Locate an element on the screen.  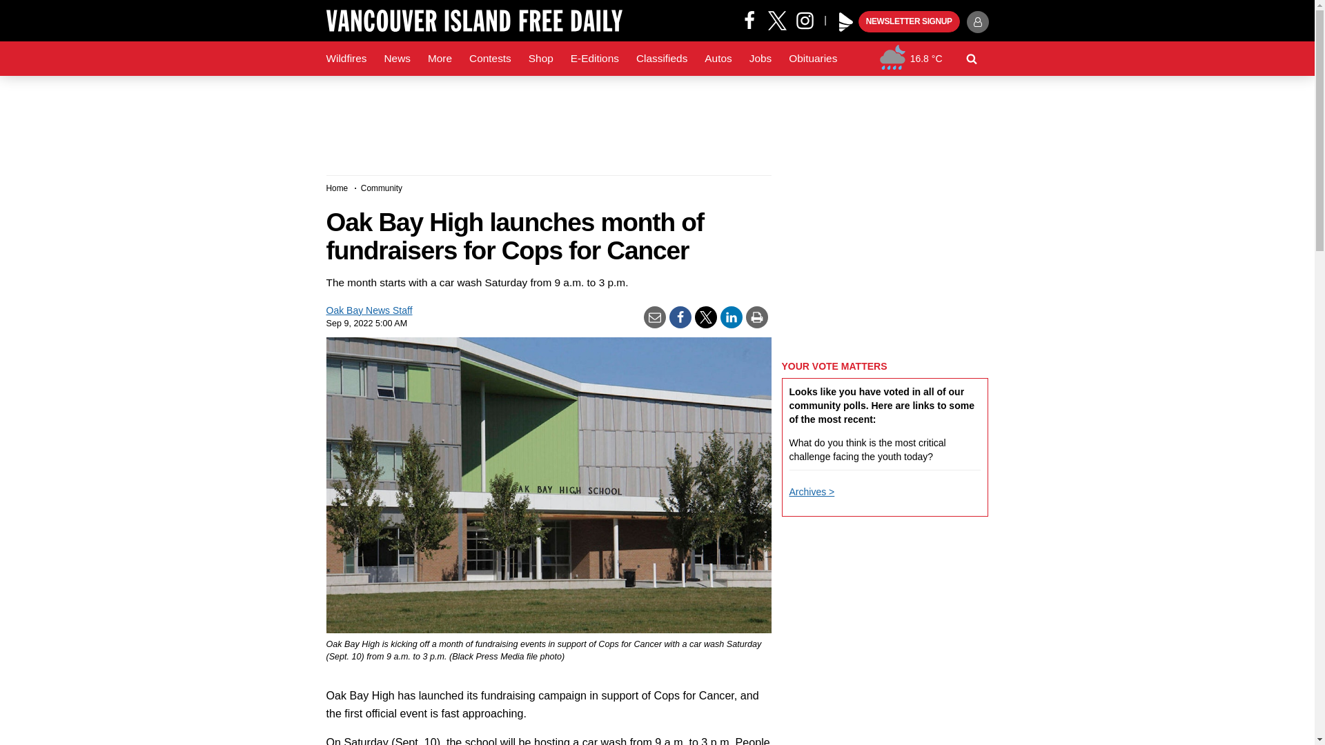
Play is located at coordinates (846, 22).